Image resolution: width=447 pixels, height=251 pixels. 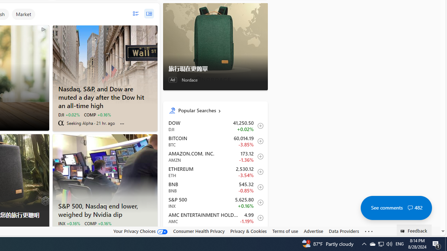 What do you see at coordinates (414, 230) in the screenshot?
I see `Feedback` at bounding box center [414, 230].